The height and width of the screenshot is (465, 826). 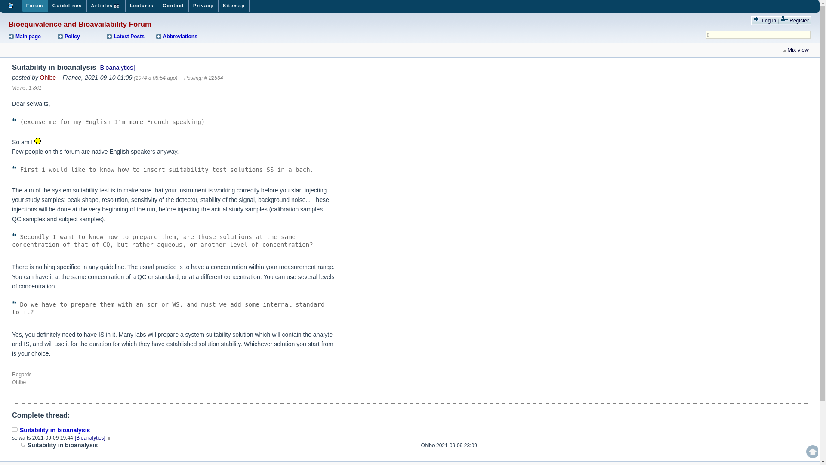 I want to click on Guidelines, so click(x=67, y=6).